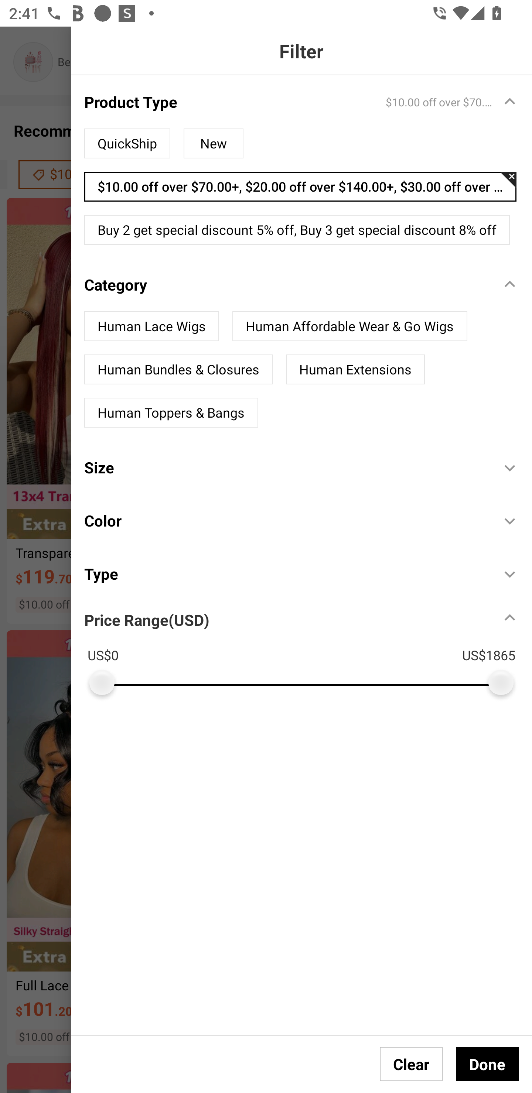 The height and width of the screenshot is (1093, 532). Describe the element at coordinates (286, 521) in the screenshot. I see `Color` at that location.